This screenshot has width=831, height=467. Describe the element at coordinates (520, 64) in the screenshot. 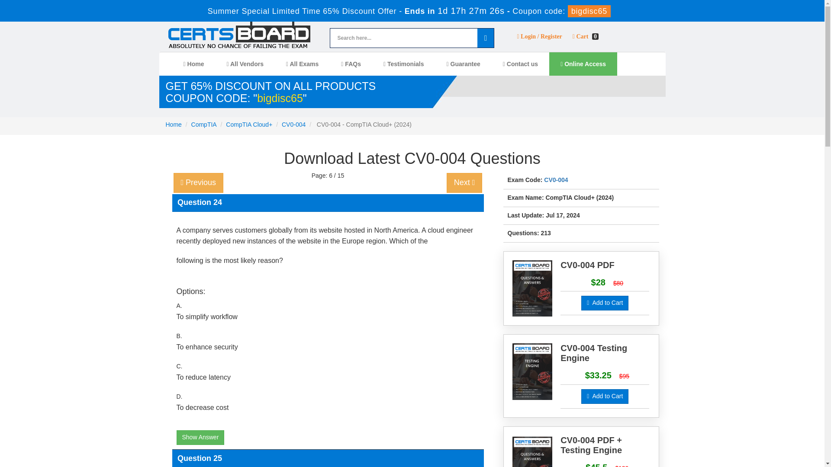

I see `Contact us` at that location.